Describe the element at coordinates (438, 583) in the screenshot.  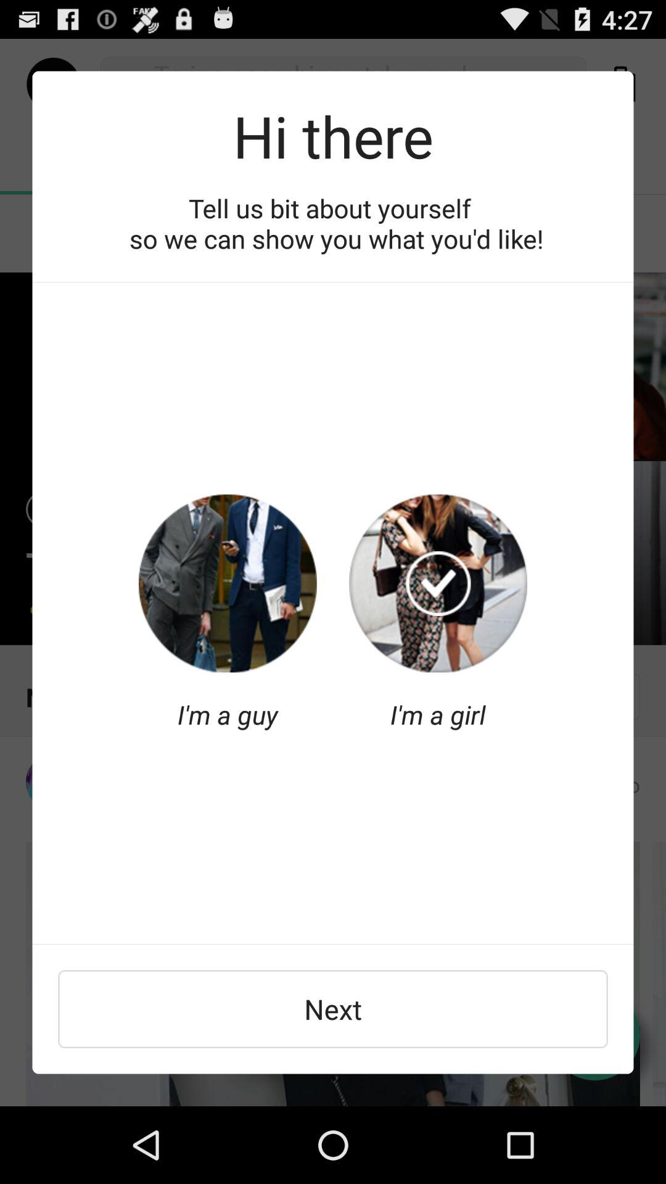
I see `toggle im a girl option` at that location.